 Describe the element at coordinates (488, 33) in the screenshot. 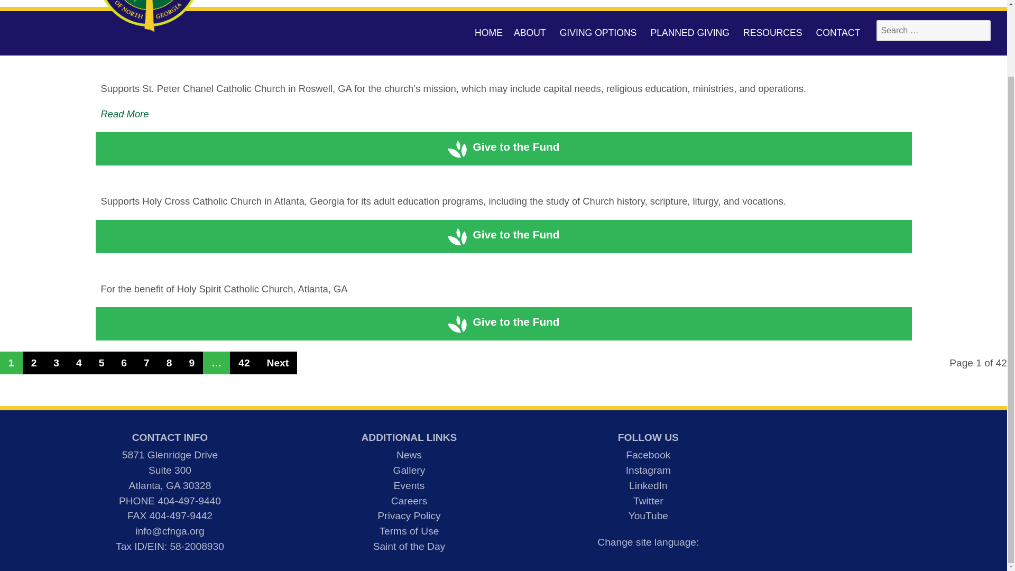

I see `HOME` at that location.